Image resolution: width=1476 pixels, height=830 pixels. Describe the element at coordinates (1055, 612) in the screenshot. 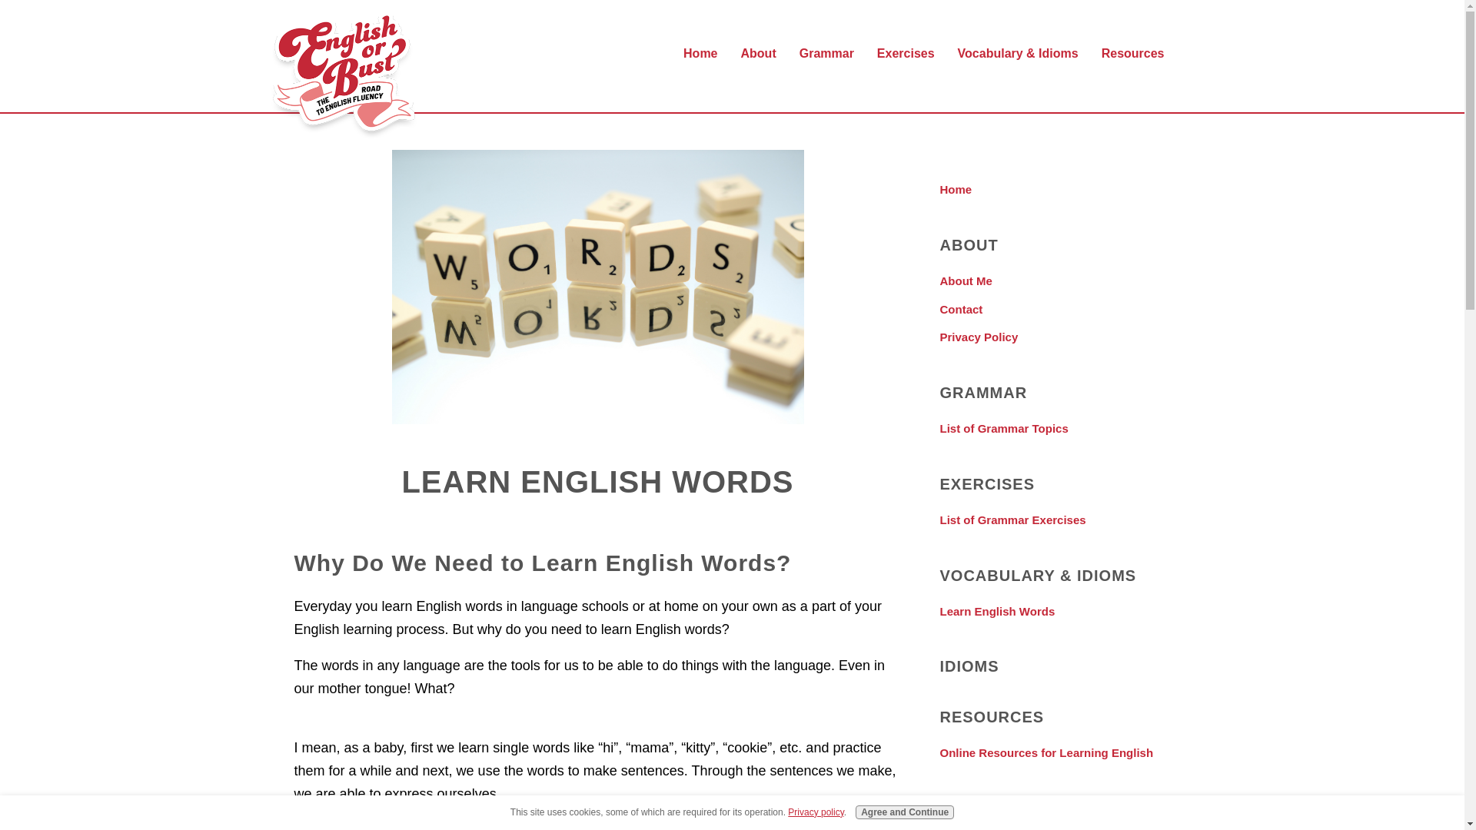

I see `Learn English Words` at that location.